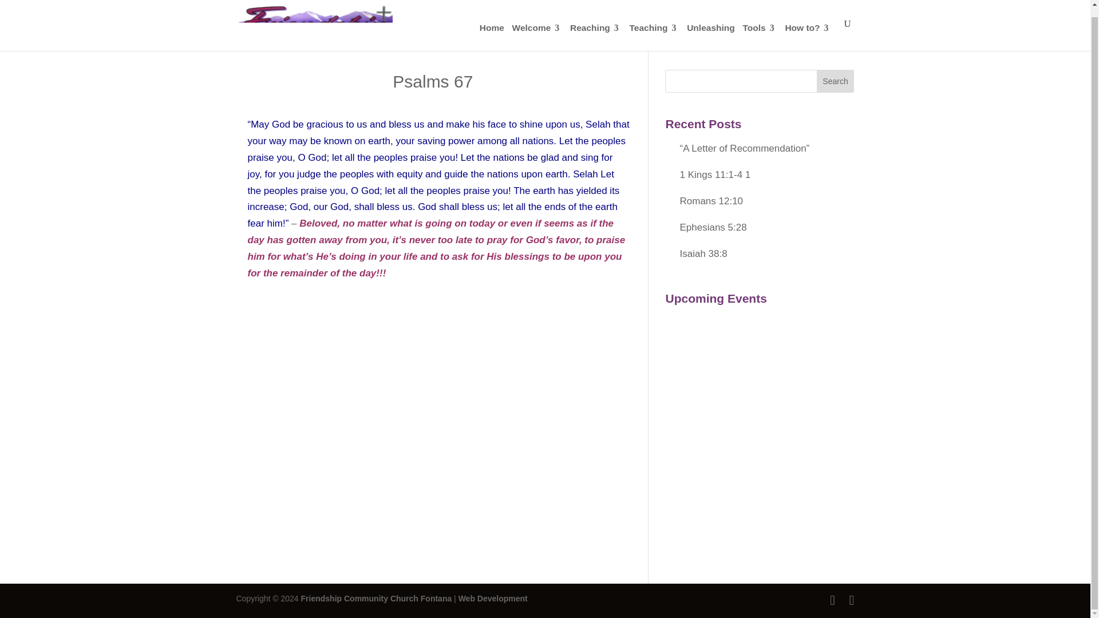  I want to click on Unleashing, so click(711, 28).